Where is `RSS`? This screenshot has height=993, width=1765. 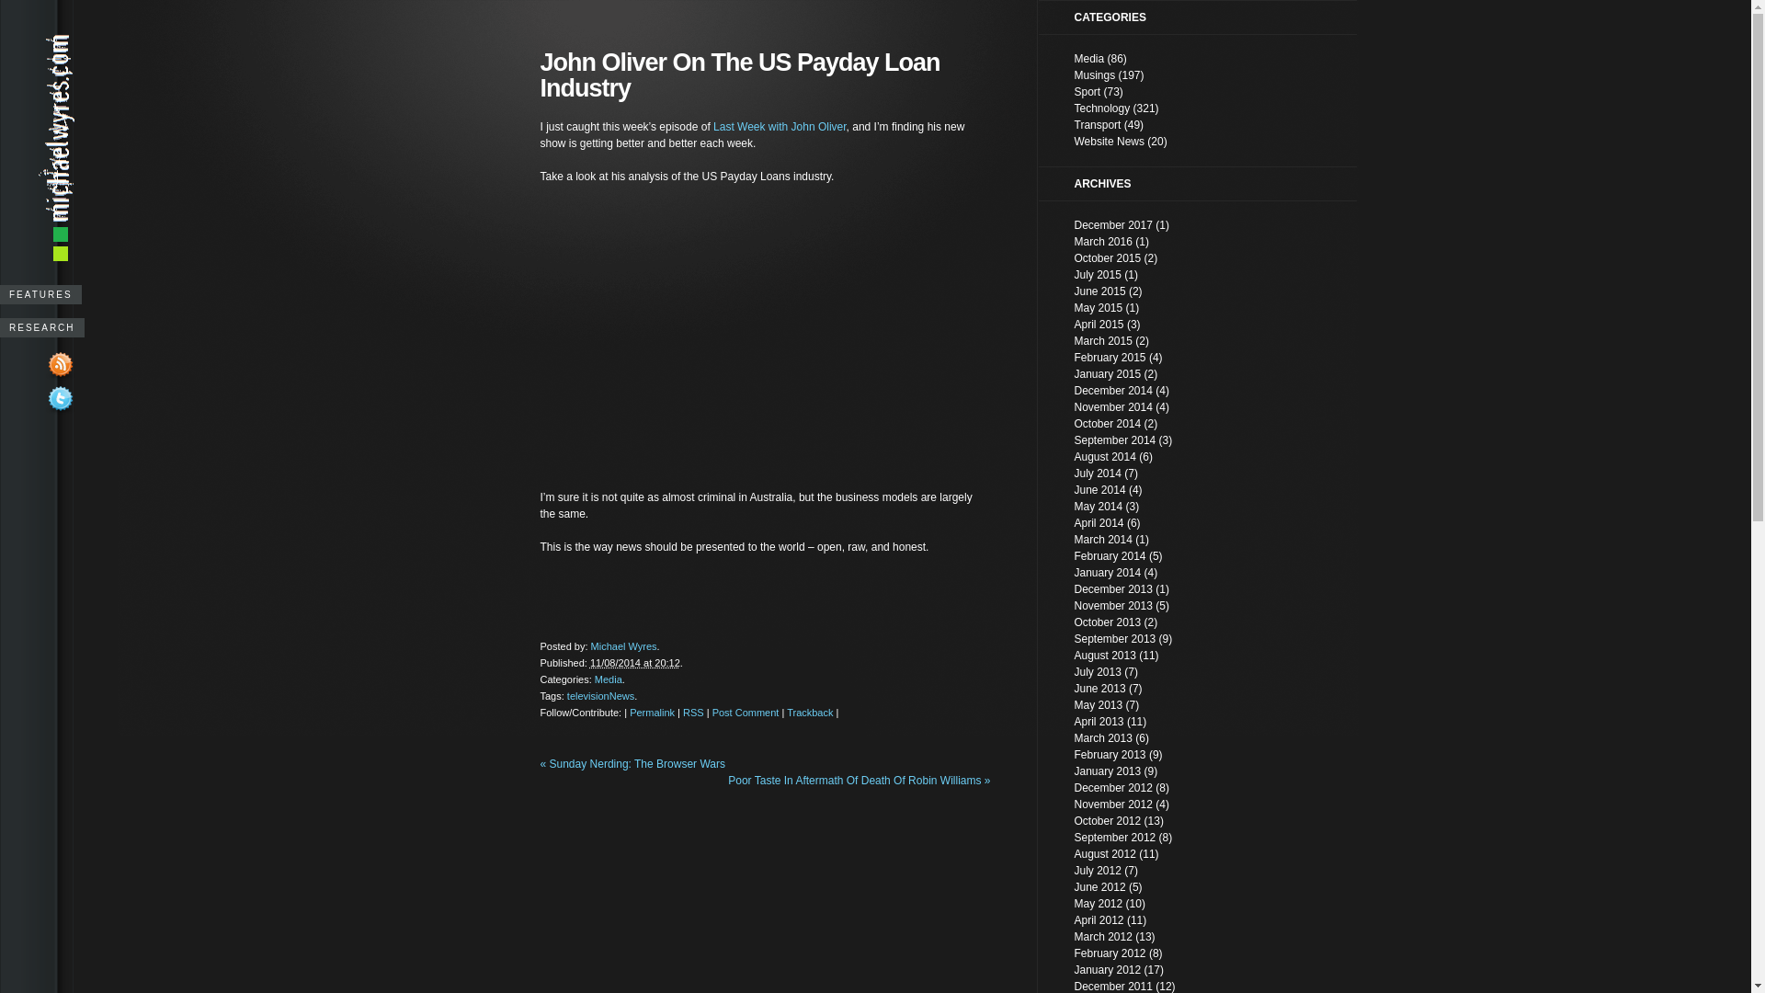 RSS is located at coordinates (693, 713).